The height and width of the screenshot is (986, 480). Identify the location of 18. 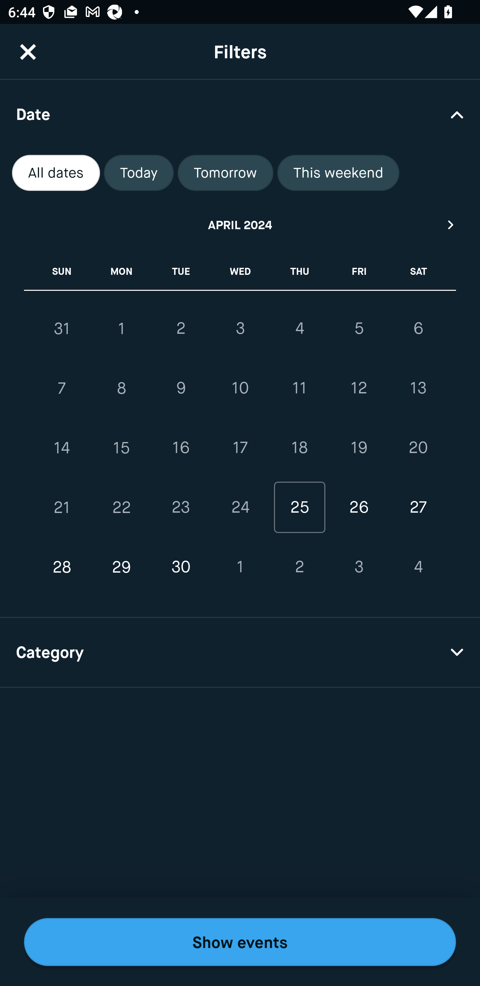
(299, 448).